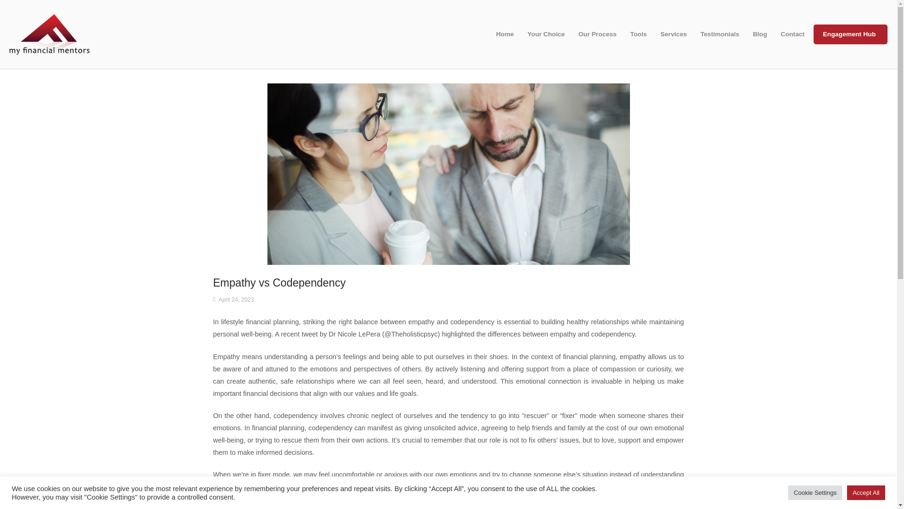 The image size is (904, 509). What do you see at coordinates (794, 34) in the screenshot?
I see `Contact` at bounding box center [794, 34].